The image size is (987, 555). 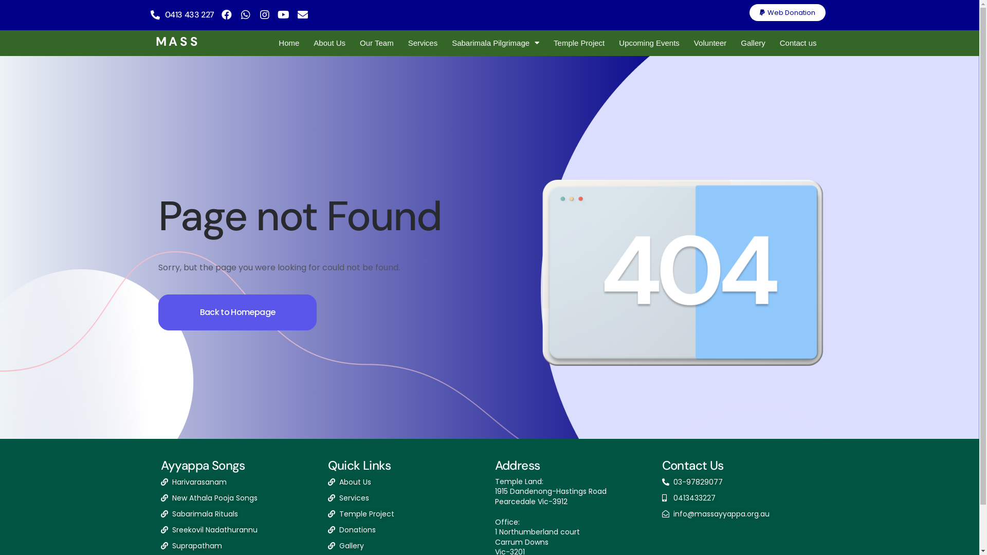 I want to click on Harivarasanam, so click(x=239, y=482).